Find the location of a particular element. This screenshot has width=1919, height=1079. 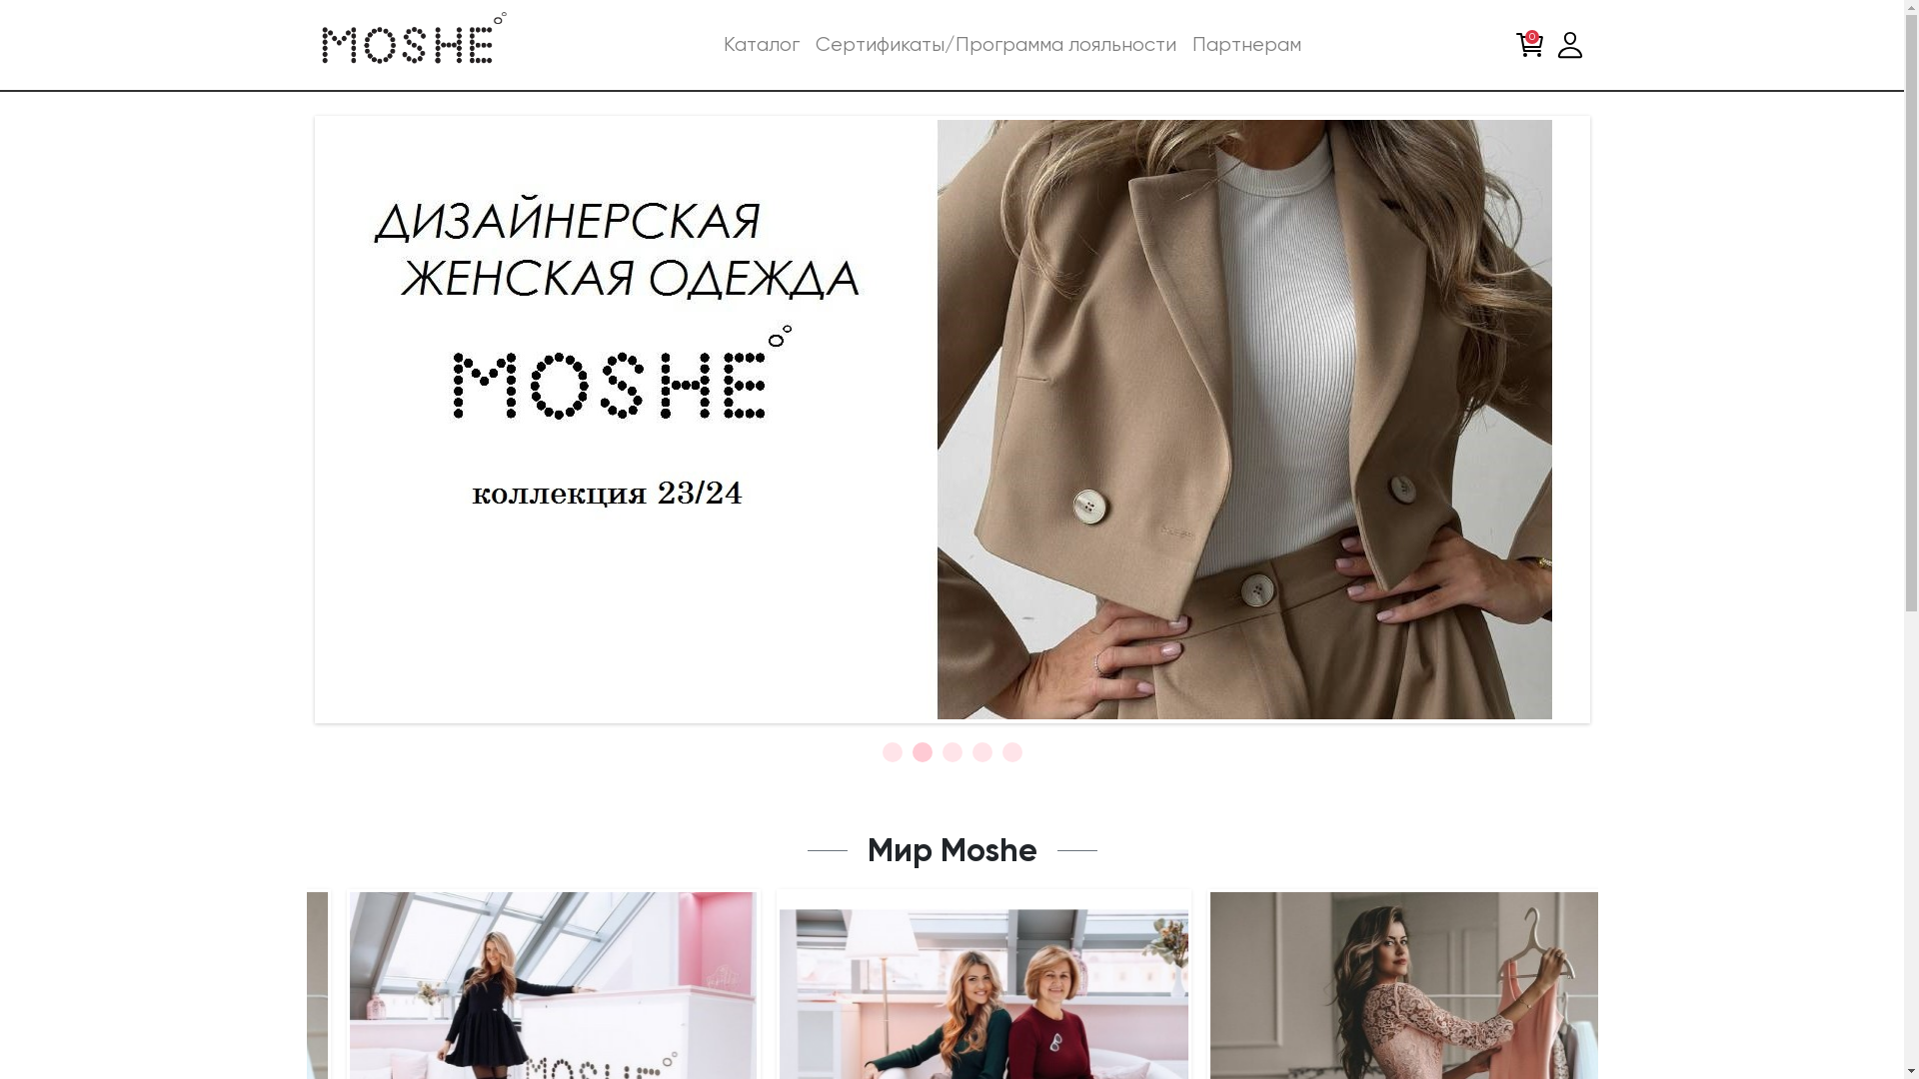

0 is located at coordinates (1529, 45).